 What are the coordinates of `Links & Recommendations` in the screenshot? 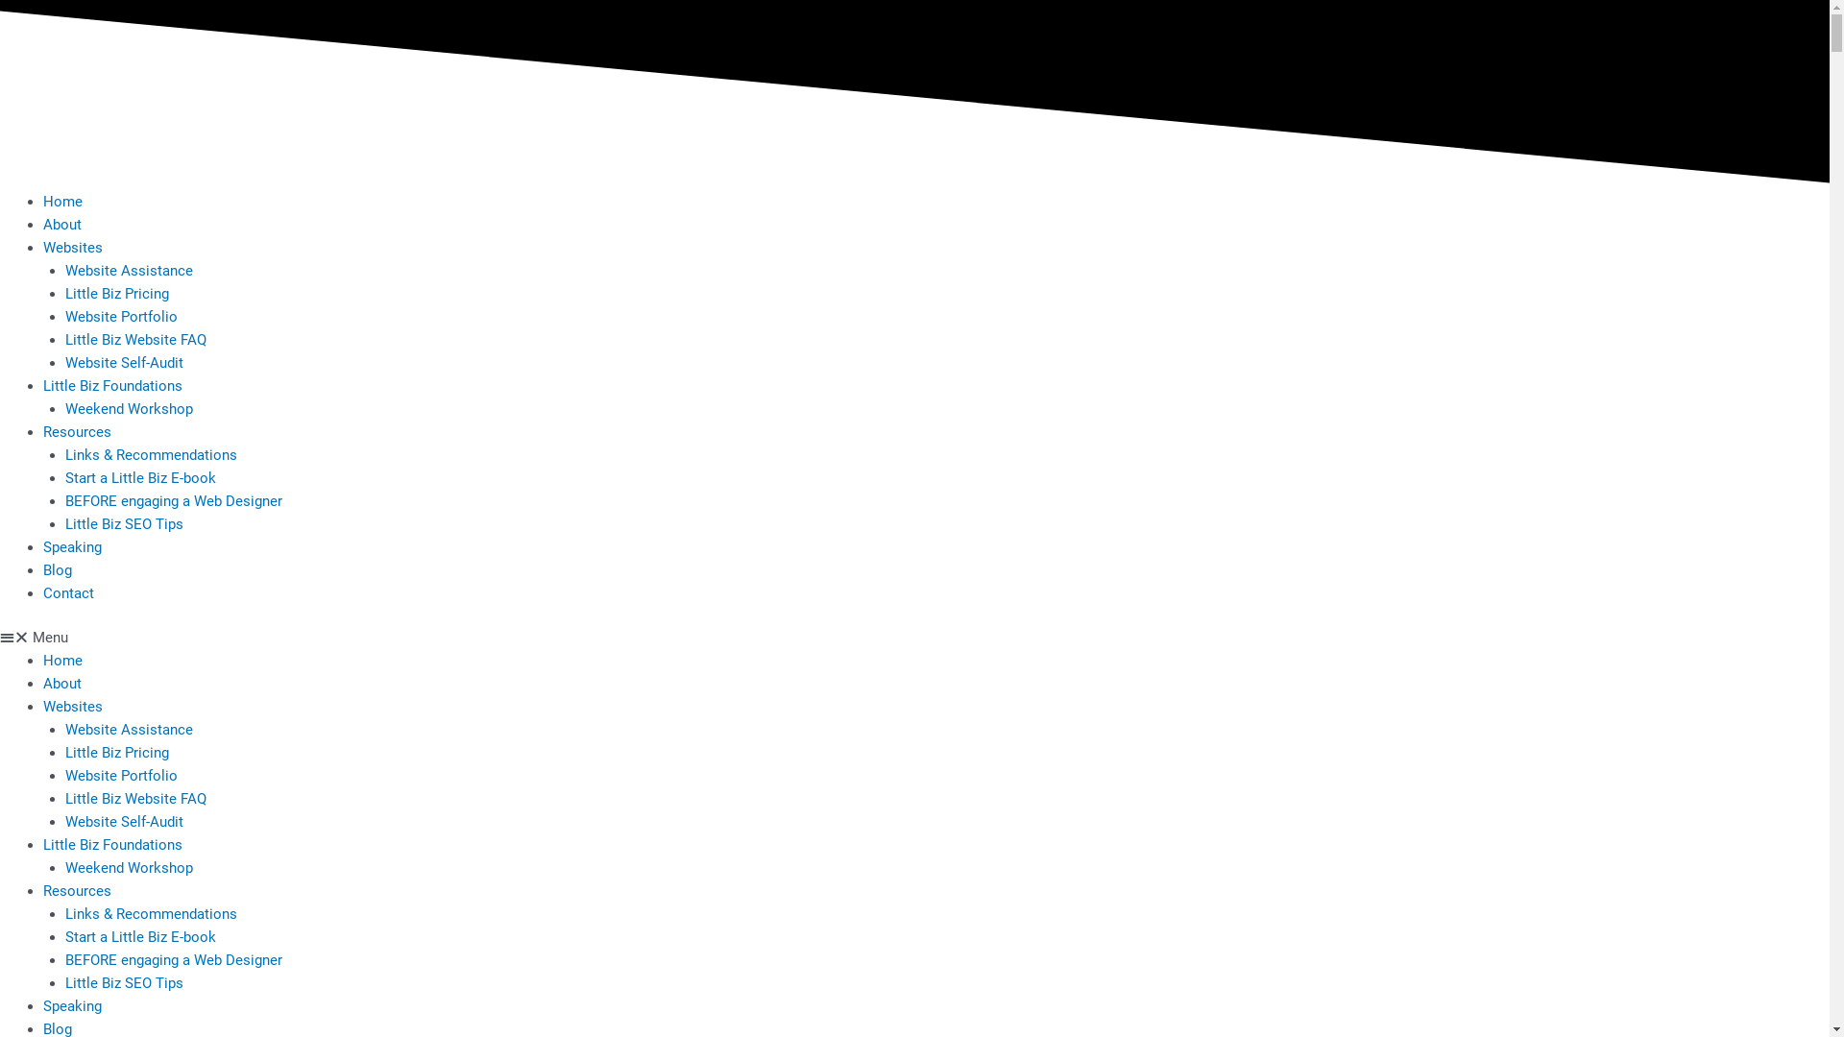 It's located at (151, 914).